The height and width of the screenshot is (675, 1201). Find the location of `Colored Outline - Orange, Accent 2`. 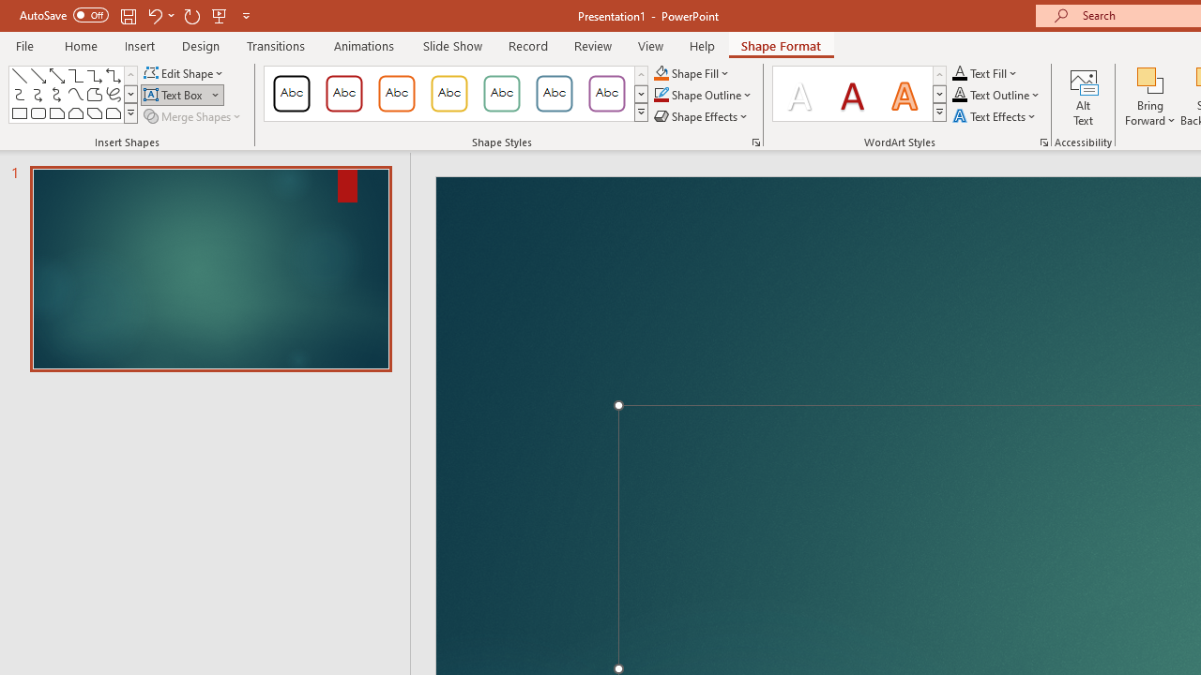

Colored Outline - Orange, Accent 2 is located at coordinates (396, 94).